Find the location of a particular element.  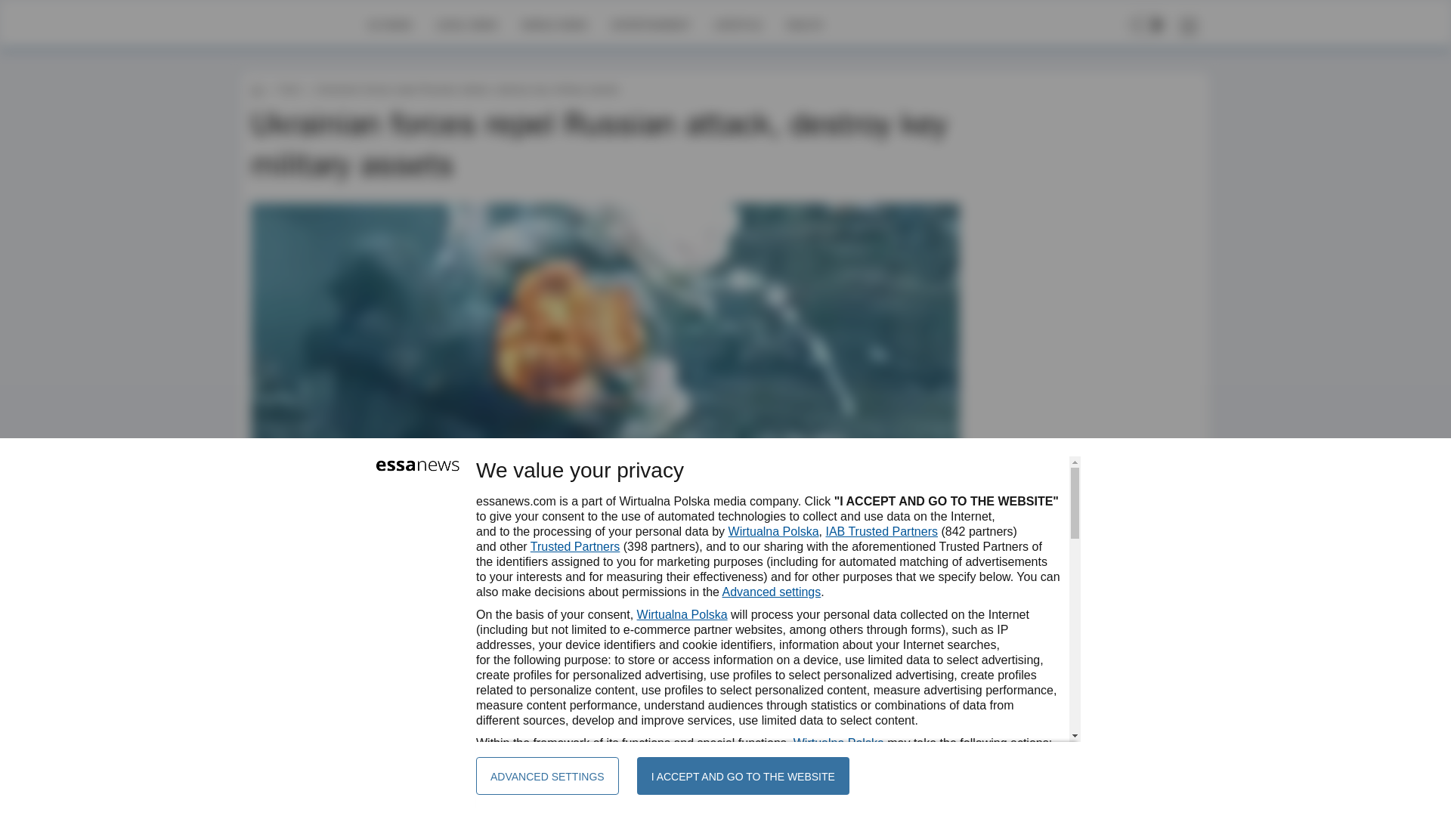

Homepage is located at coordinates (304, 24).